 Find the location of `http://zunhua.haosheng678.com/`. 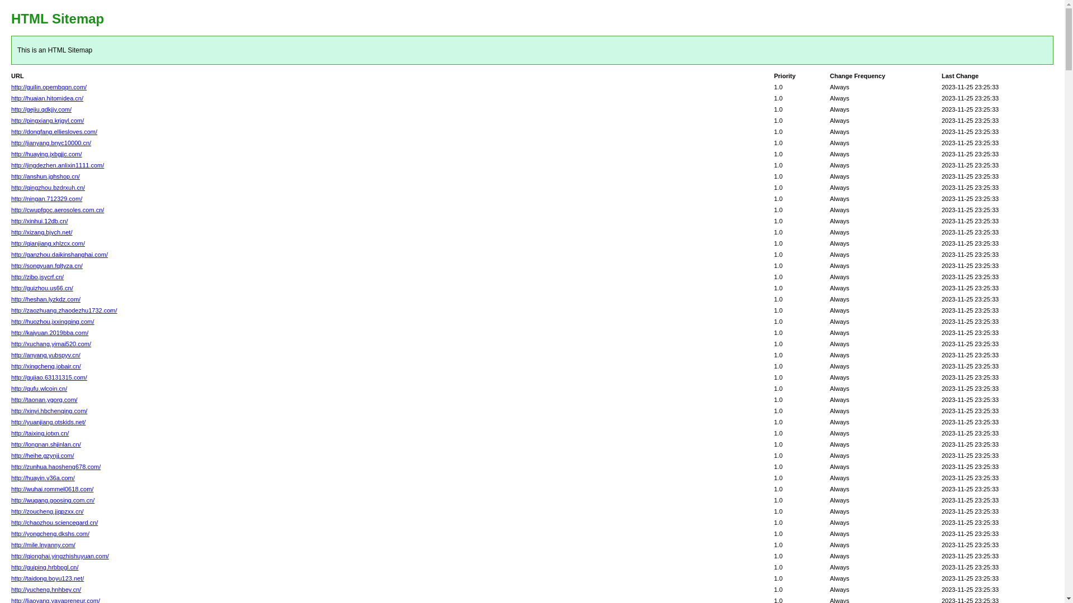

http://zunhua.haosheng678.com/ is located at coordinates (56, 467).